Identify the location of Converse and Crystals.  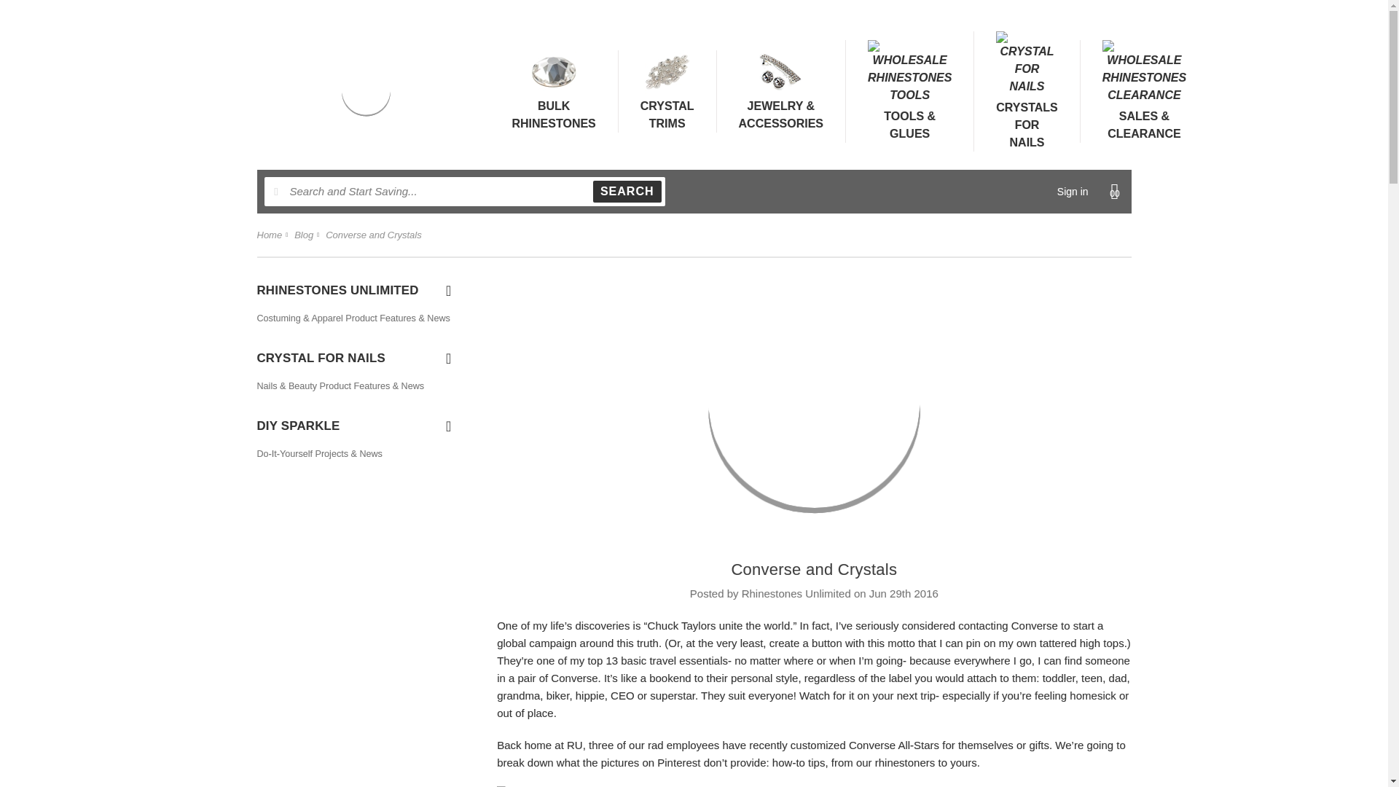
(374, 235).